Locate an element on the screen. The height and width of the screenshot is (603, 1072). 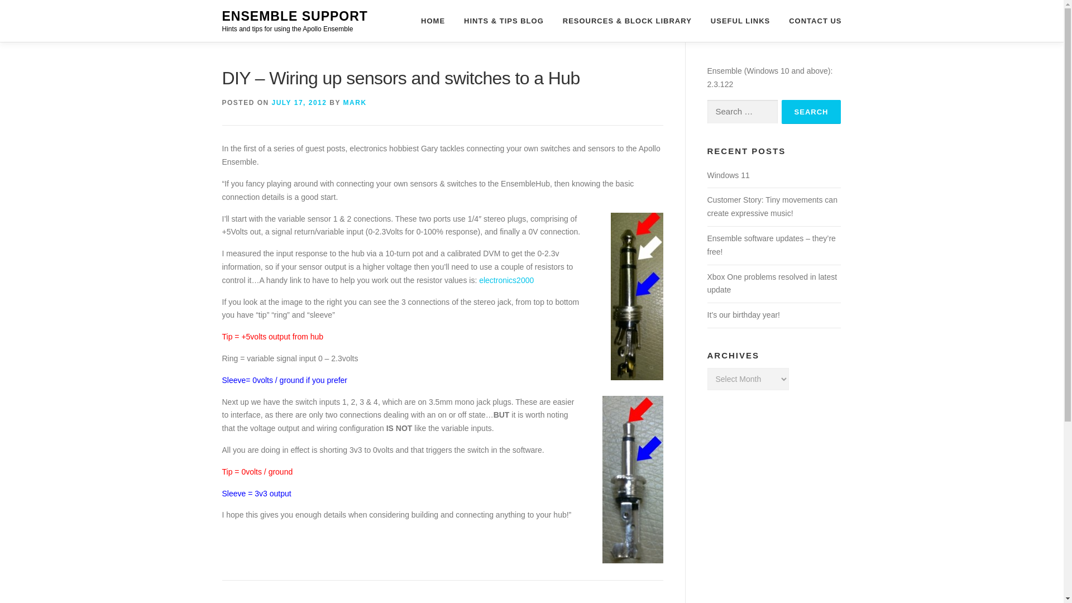
USEFUL LINKS is located at coordinates (740, 21).